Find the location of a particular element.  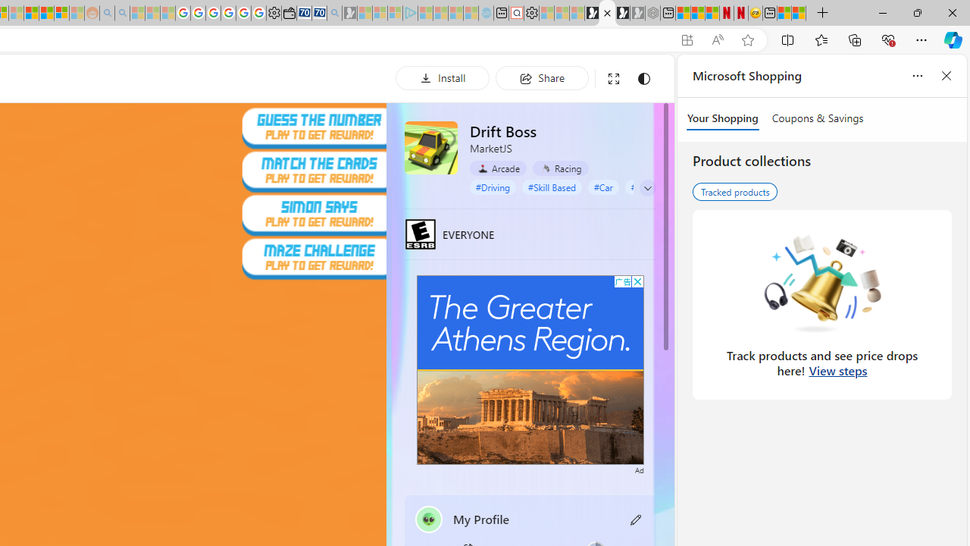

""'s avatar is located at coordinates (429, 519).